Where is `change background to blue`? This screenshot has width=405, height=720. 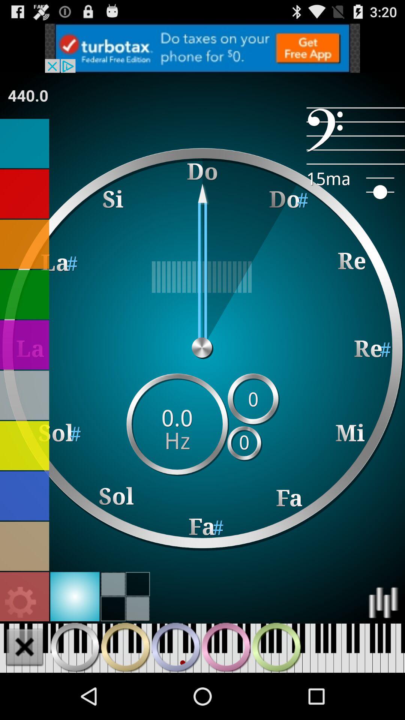 change background to blue is located at coordinates (25, 496).